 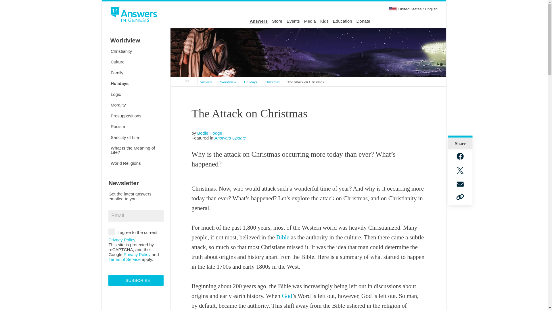 I want to click on Answers in Genesis, so click(x=187, y=81).